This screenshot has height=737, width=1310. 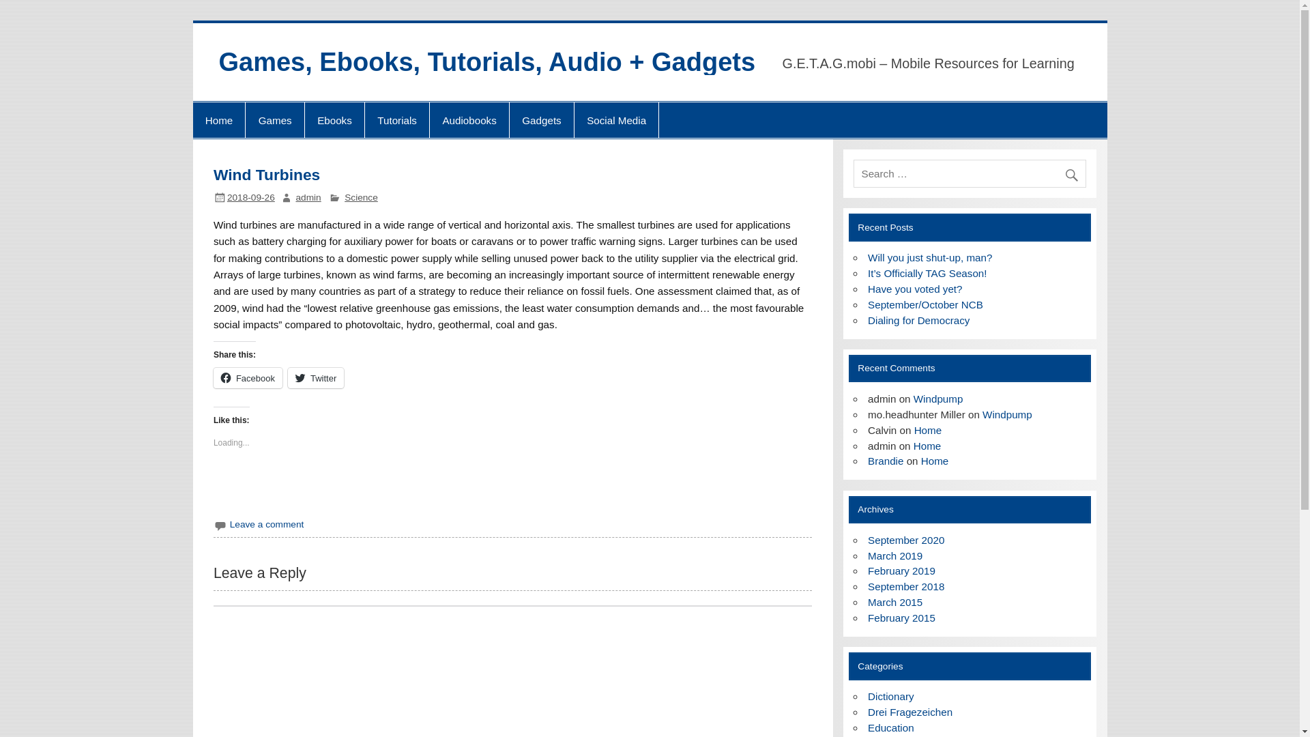 I want to click on Have you voted yet?, so click(x=914, y=289).